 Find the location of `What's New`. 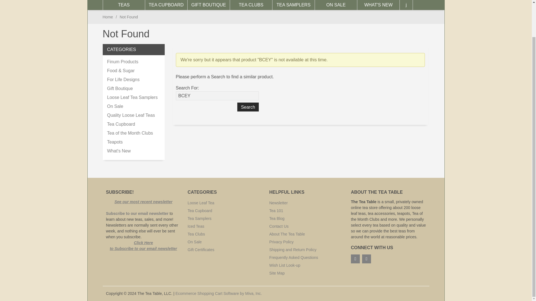

What's New is located at coordinates (134, 151).